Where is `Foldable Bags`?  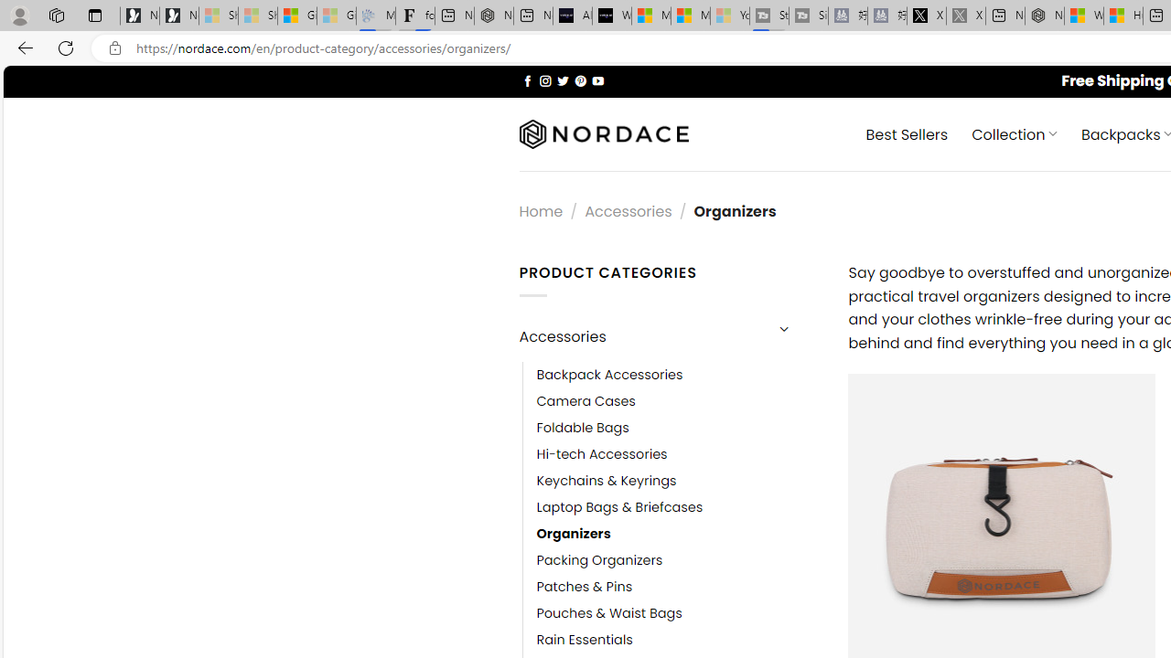 Foldable Bags is located at coordinates (583, 428).